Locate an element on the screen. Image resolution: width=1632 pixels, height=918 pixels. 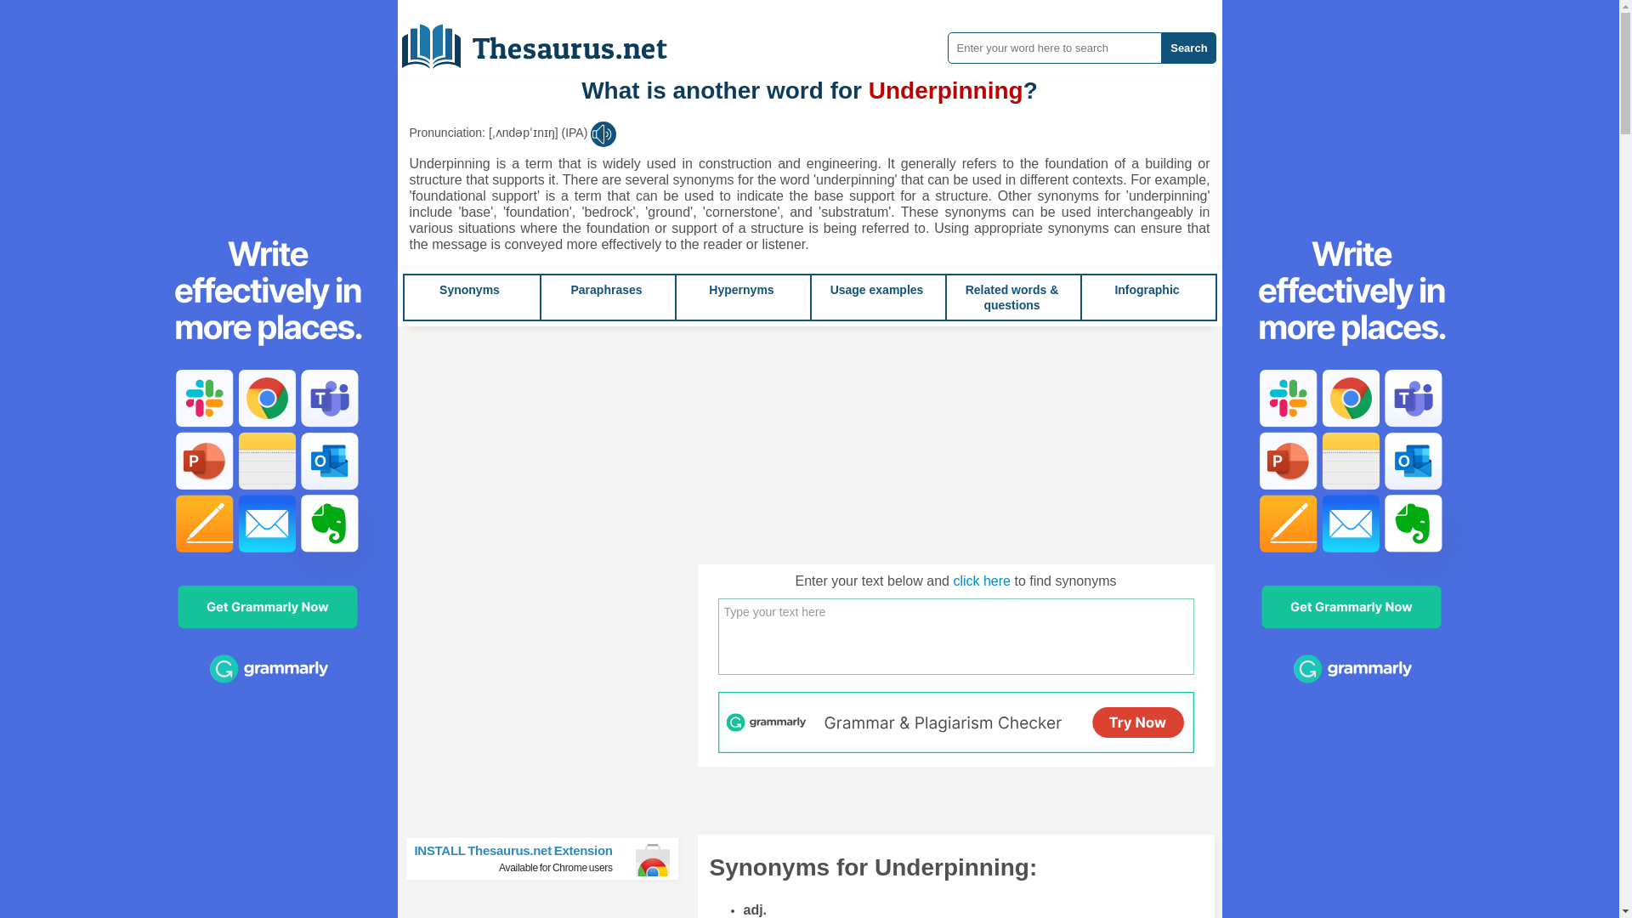
click here is located at coordinates (549, 858).